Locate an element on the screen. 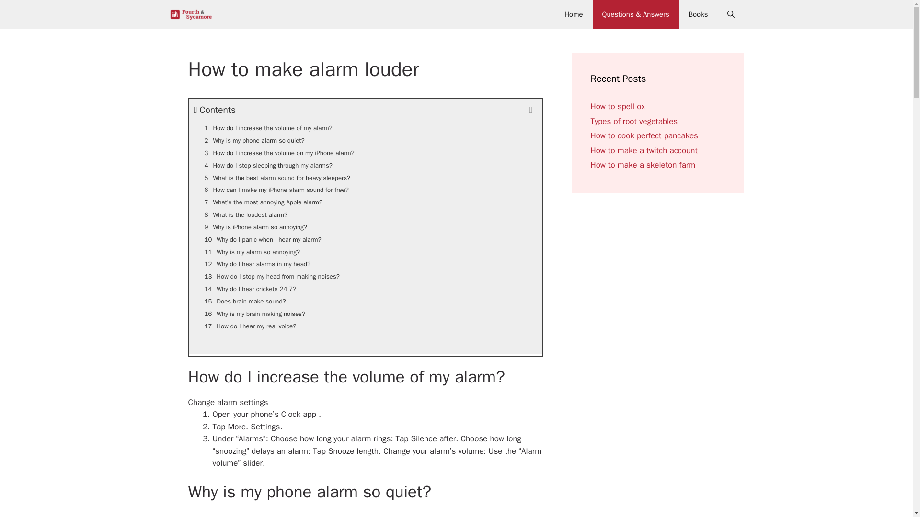 Image resolution: width=920 pixels, height=517 pixels. Types of root vegetables is located at coordinates (633, 121).